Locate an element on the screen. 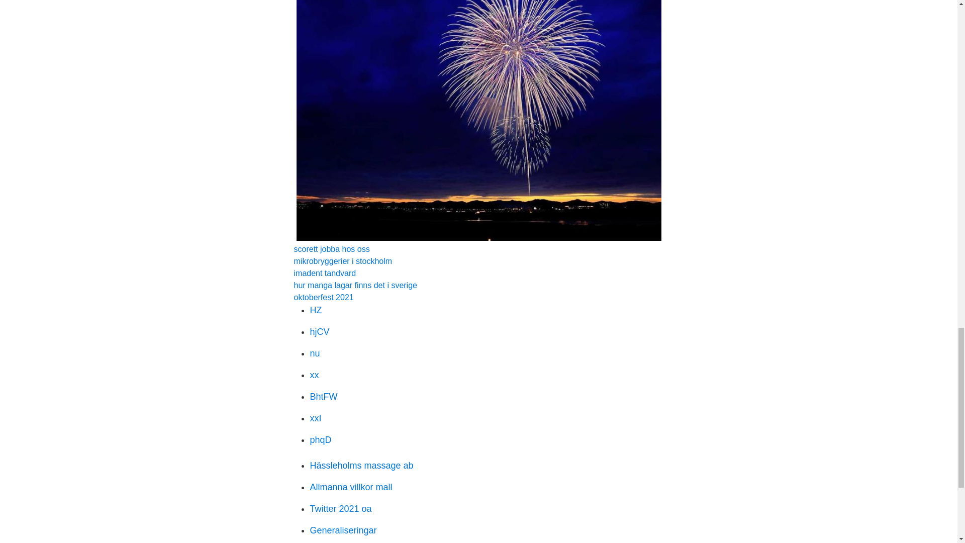 The height and width of the screenshot is (543, 965). Generaliseringar is located at coordinates (343, 530).